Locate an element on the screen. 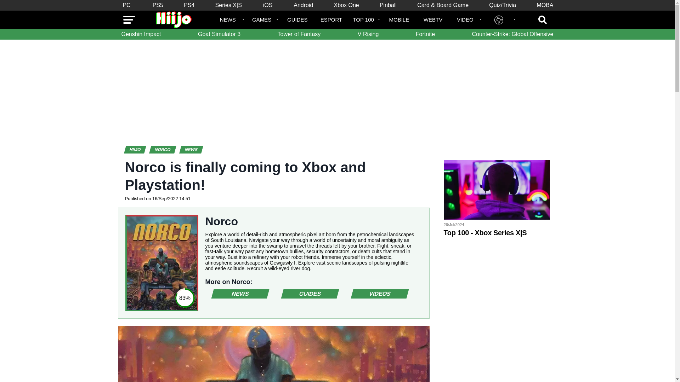 The width and height of the screenshot is (680, 382). Goat Simulator 3 is located at coordinates (219, 34).